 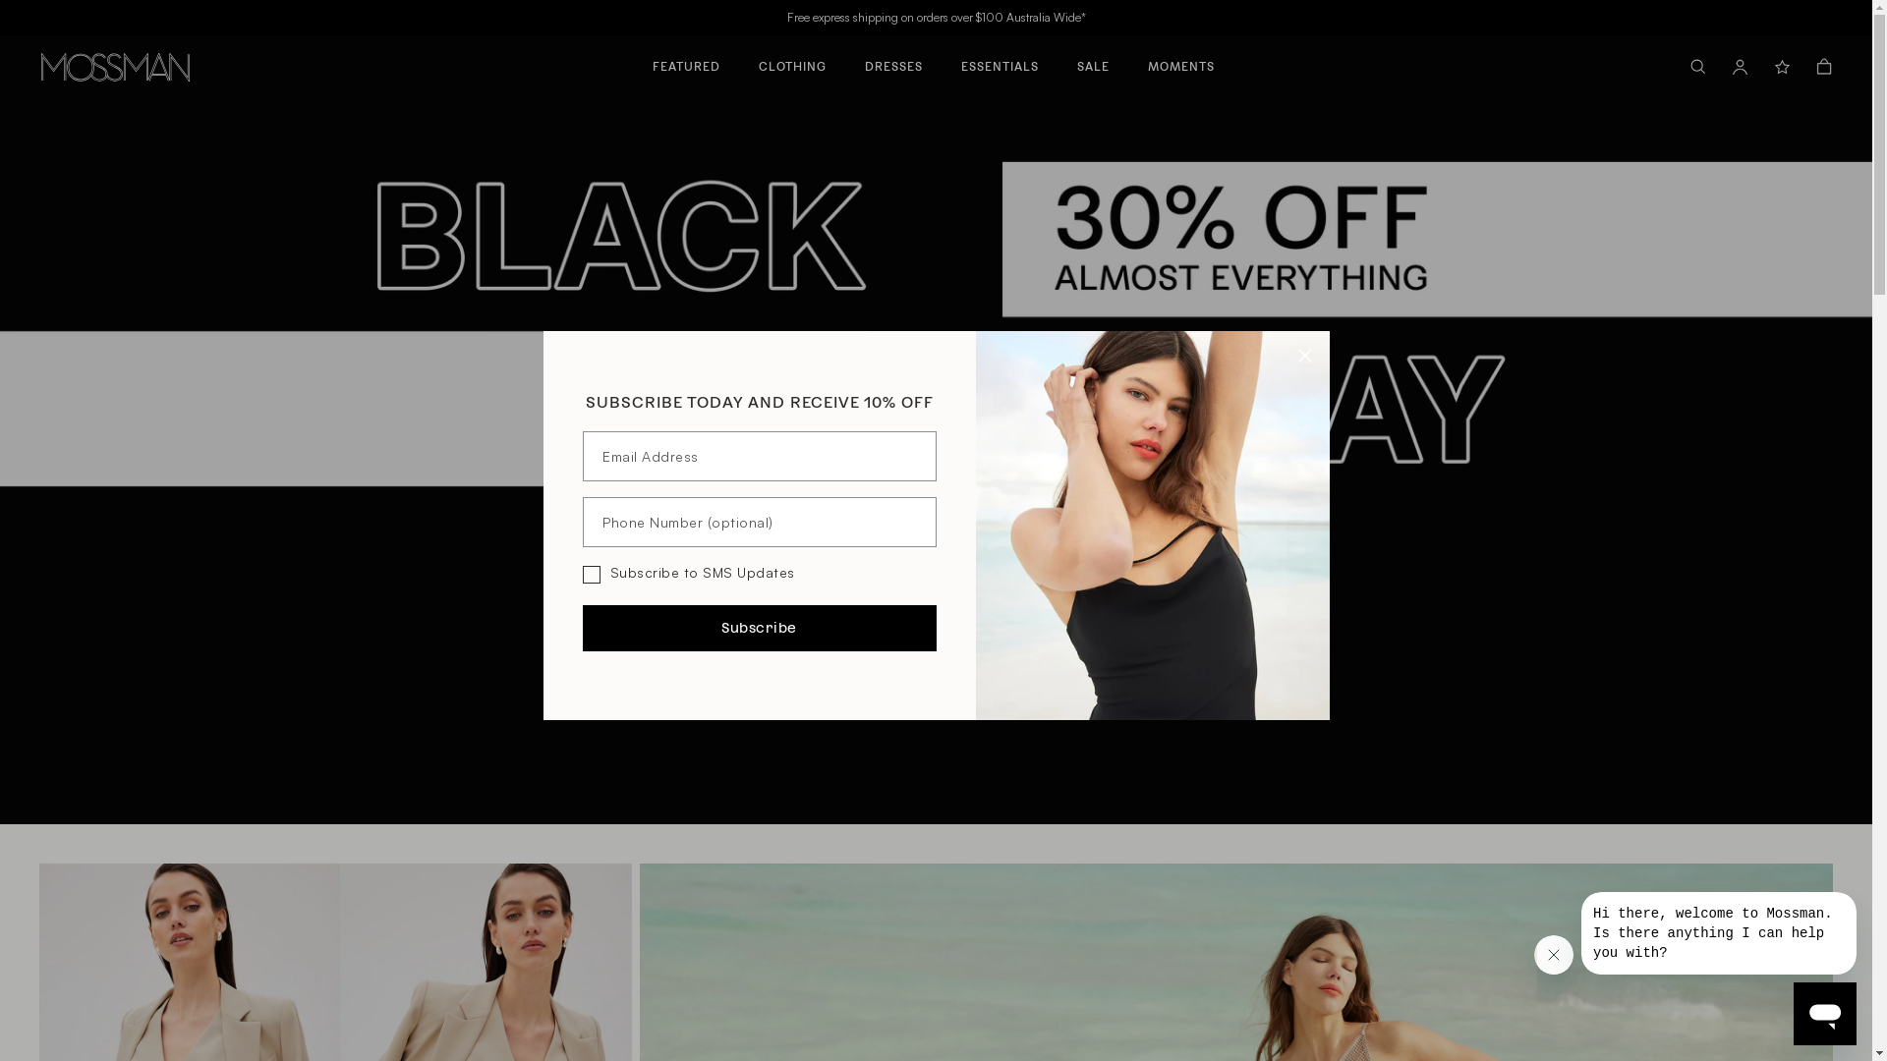 I want to click on DRESSES, so click(x=894, y=59).